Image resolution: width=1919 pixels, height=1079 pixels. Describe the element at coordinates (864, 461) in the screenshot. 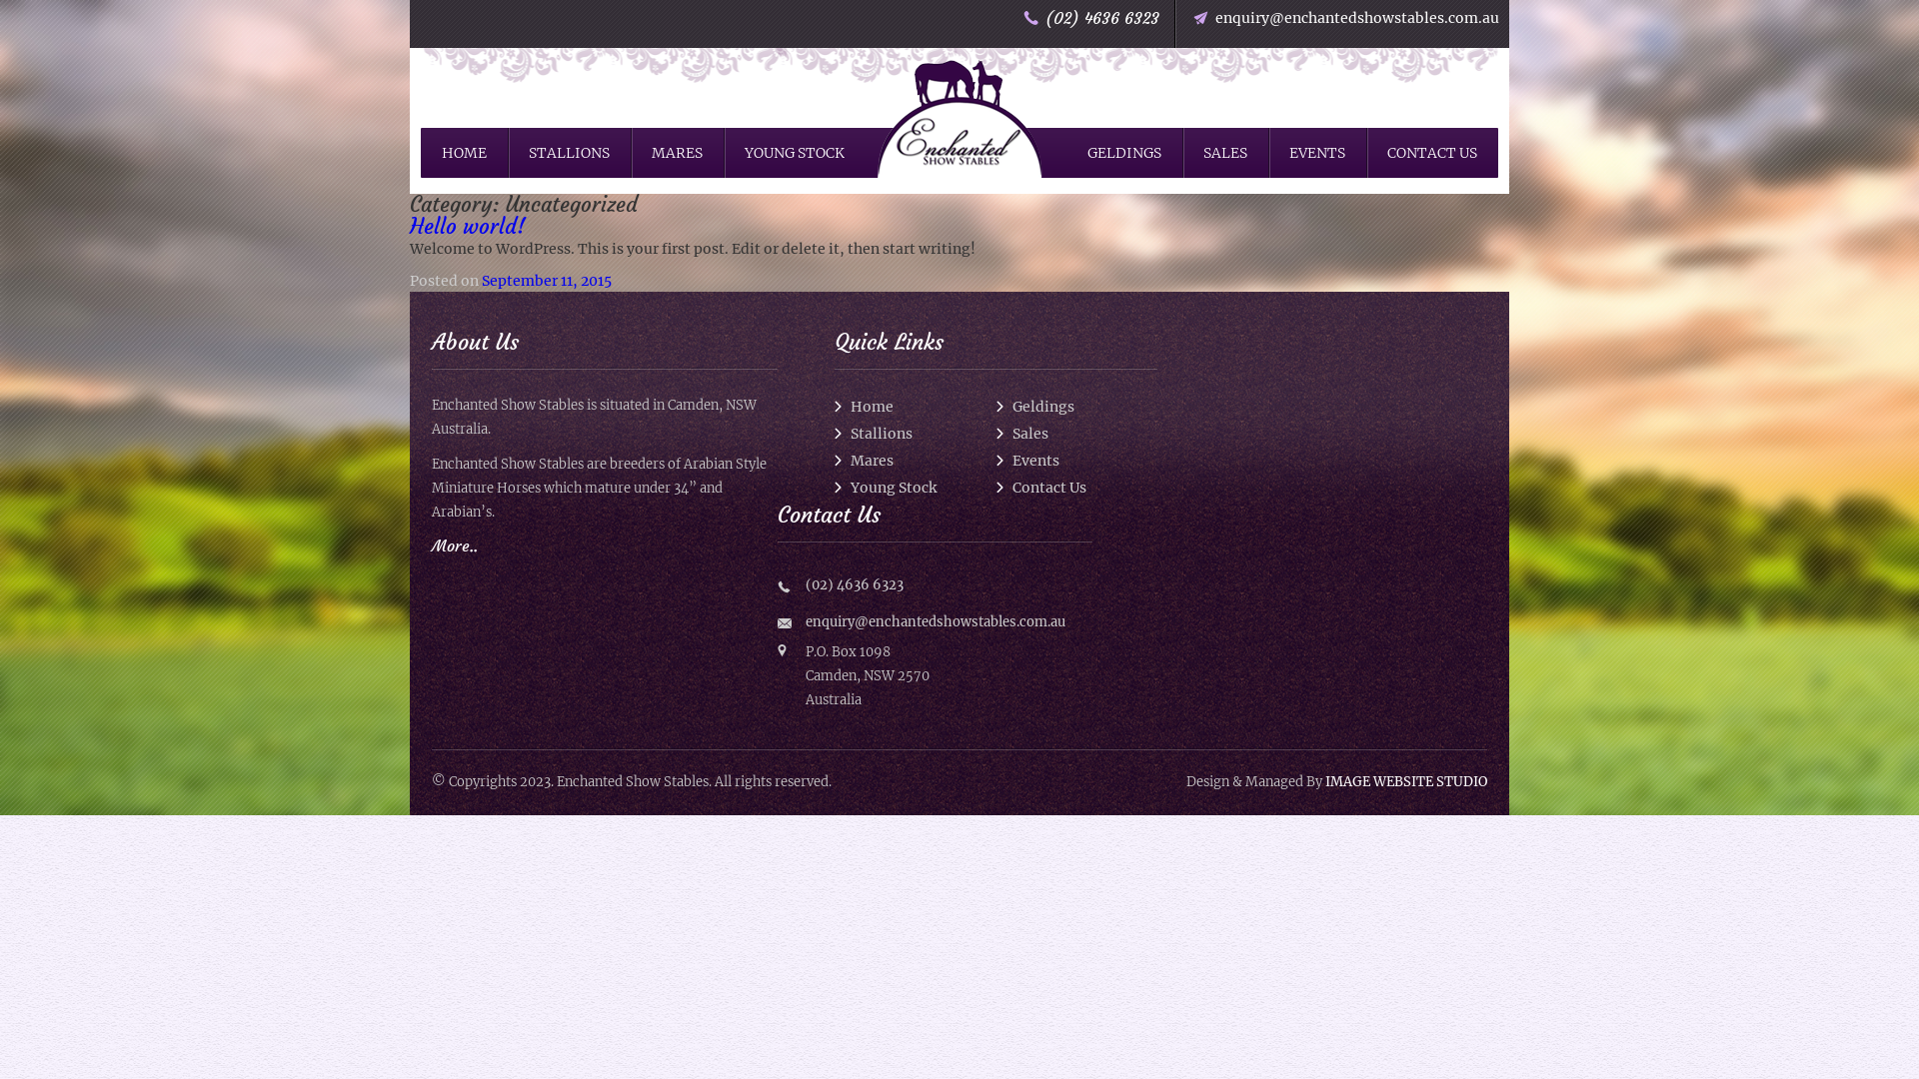

I see `Mares` at that location.